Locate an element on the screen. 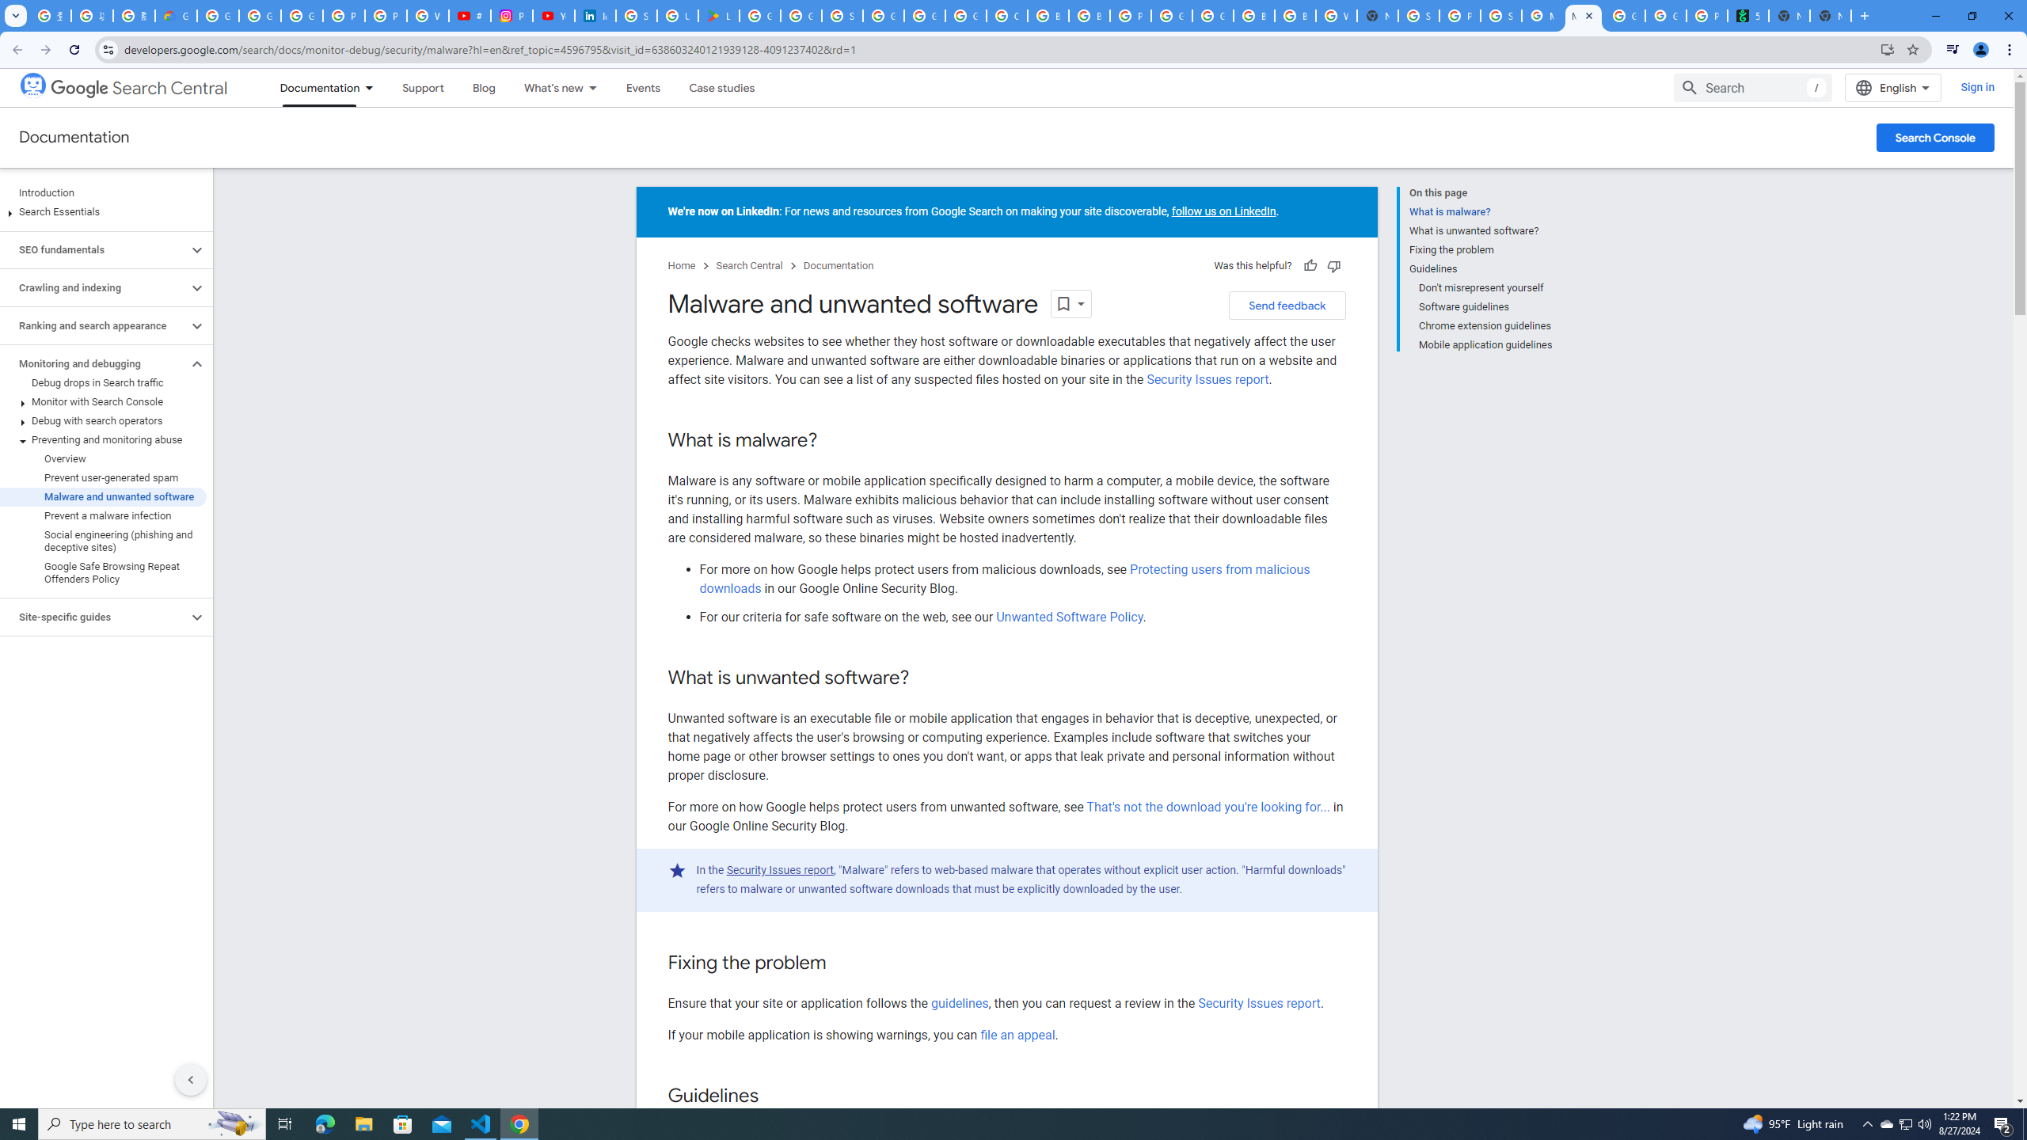 The height and width of the screenshot is (1140, 2027). #nbabasketballhighlights - YouTube is located at coordinates (470, 16).